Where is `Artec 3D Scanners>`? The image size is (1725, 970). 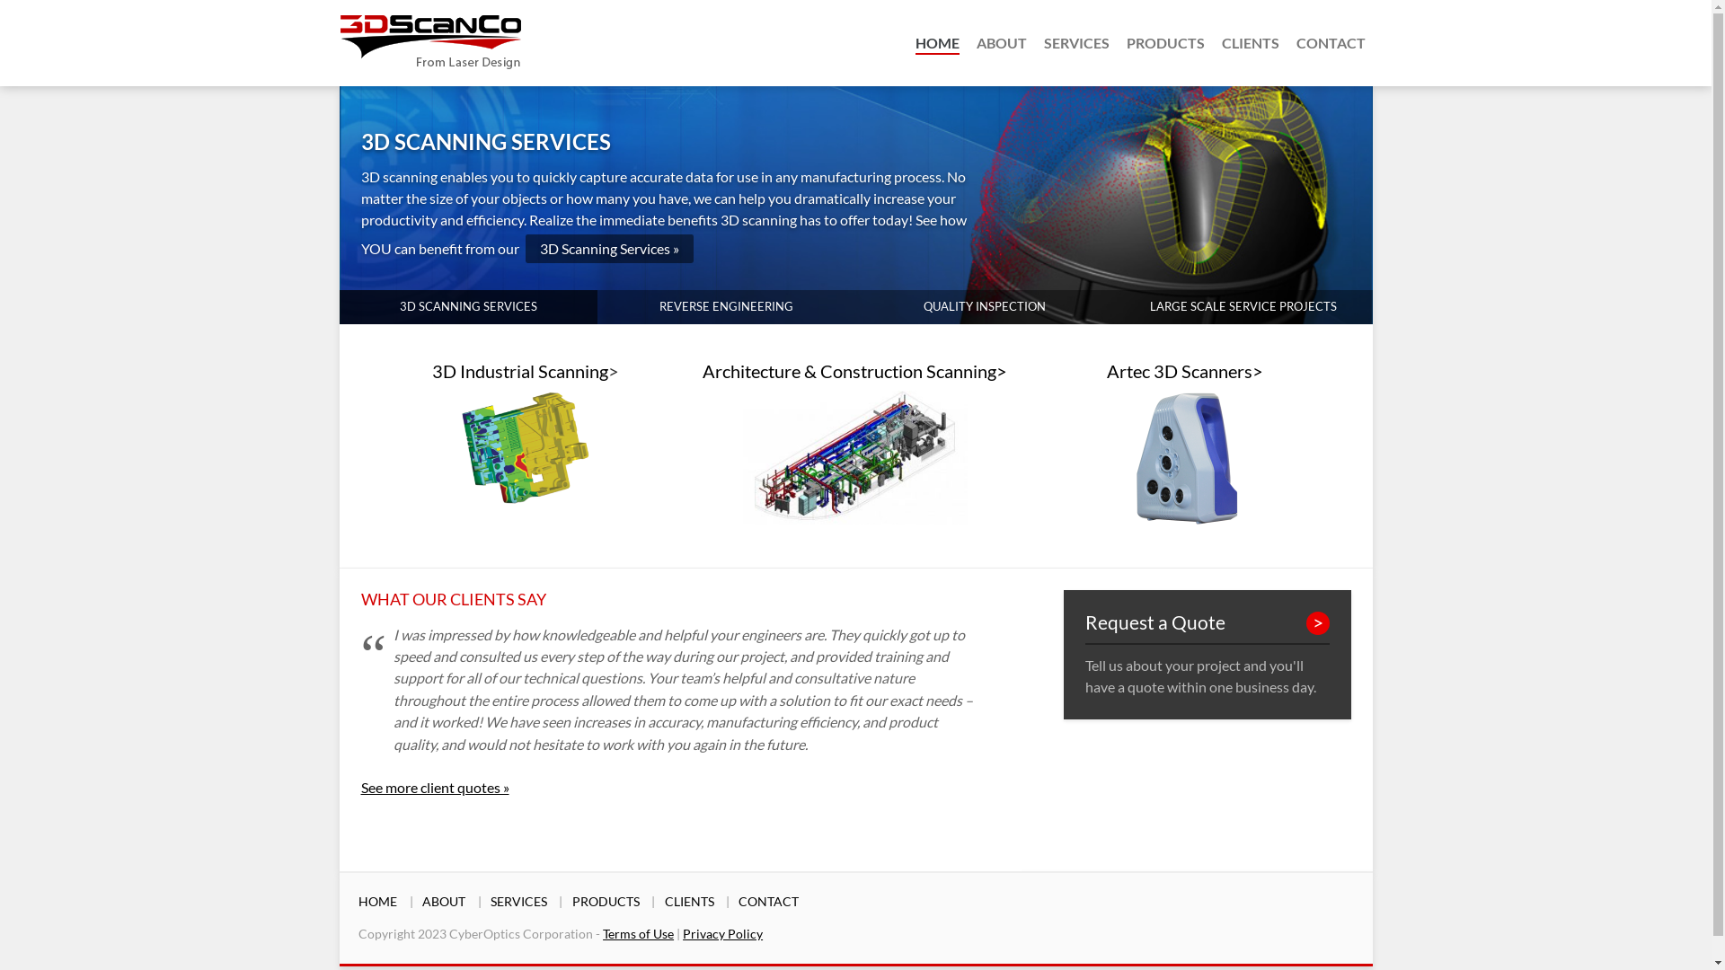
Artec 3D Scanners> is located at coordinates (1185, 371).